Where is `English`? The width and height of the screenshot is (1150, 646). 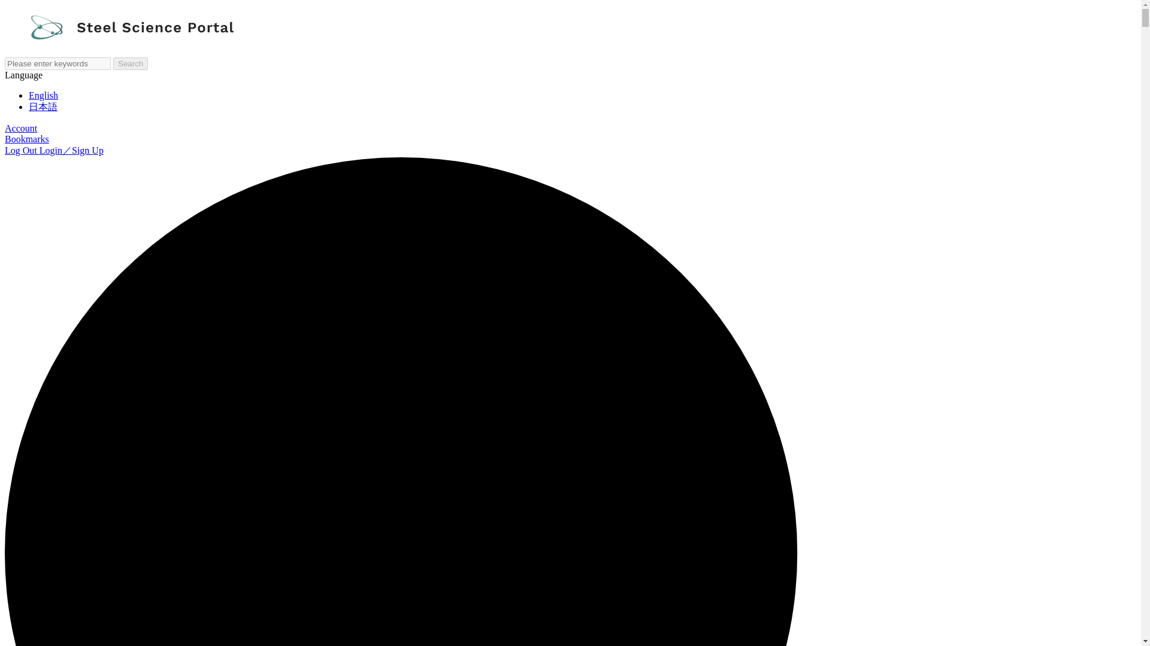 English is located at coordinates (43, 96).